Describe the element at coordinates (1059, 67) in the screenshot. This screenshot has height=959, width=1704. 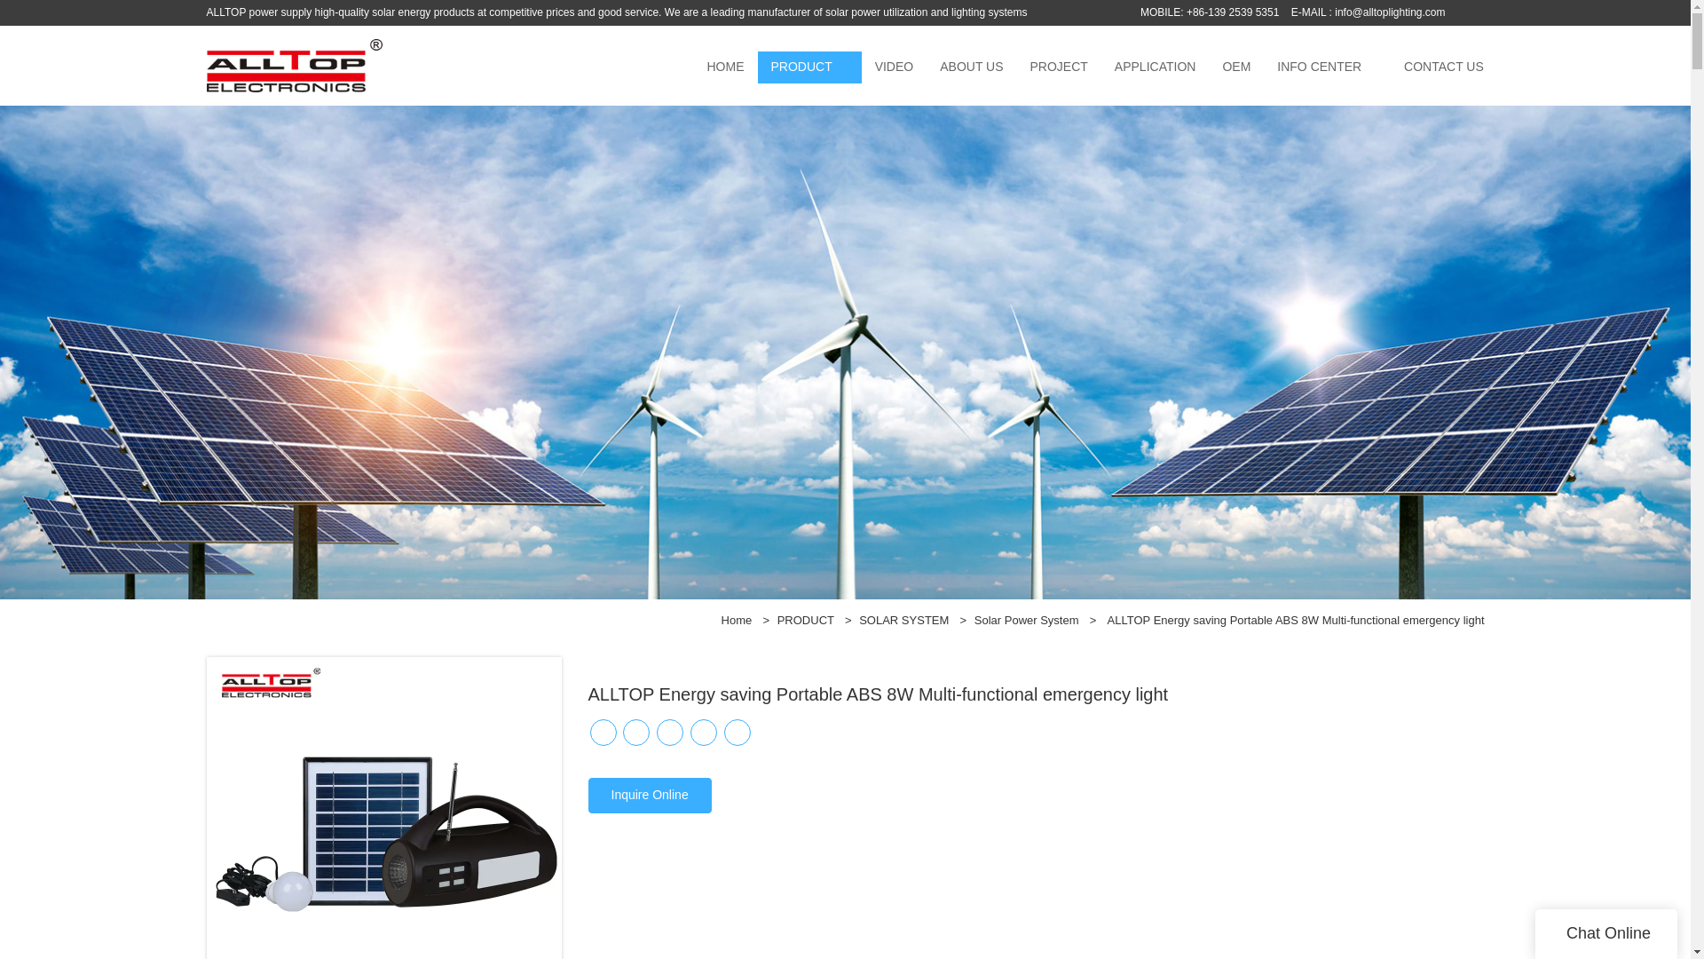
I see `PROJECT` at that location.